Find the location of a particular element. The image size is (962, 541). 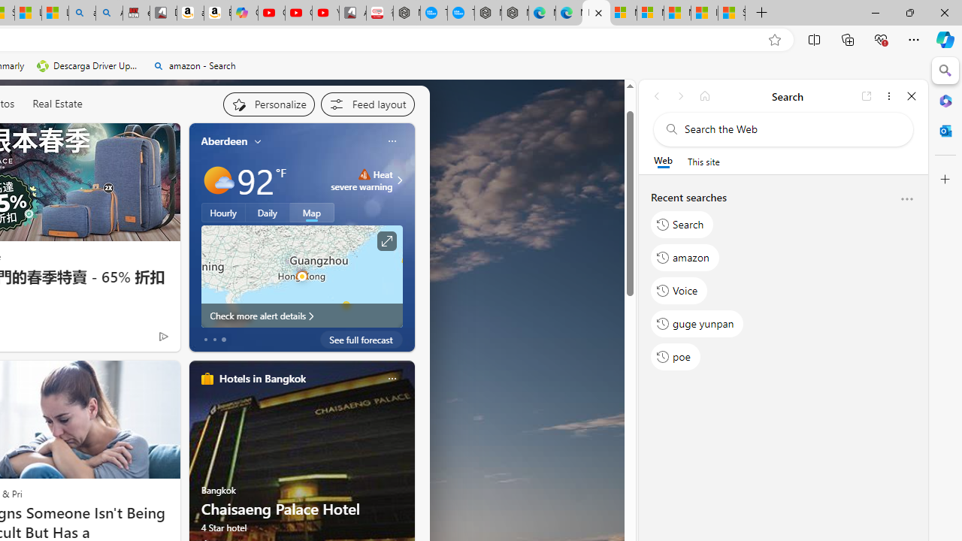

See full forecast is located at coordinates (361, 339).